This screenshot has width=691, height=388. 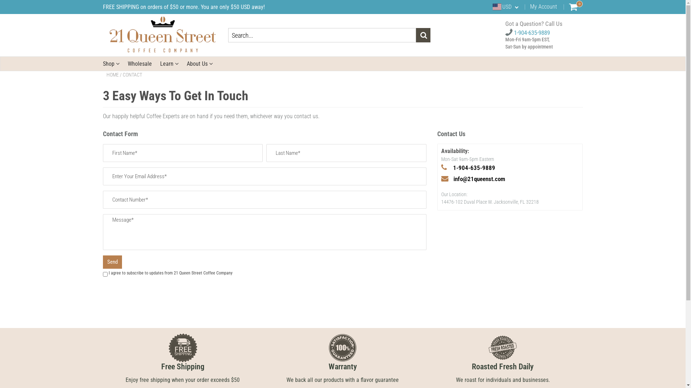 What do you see at coordinates (479, 179) in the screenshot?
I see `info@21queenst.com` at bounding box center [479, 179].